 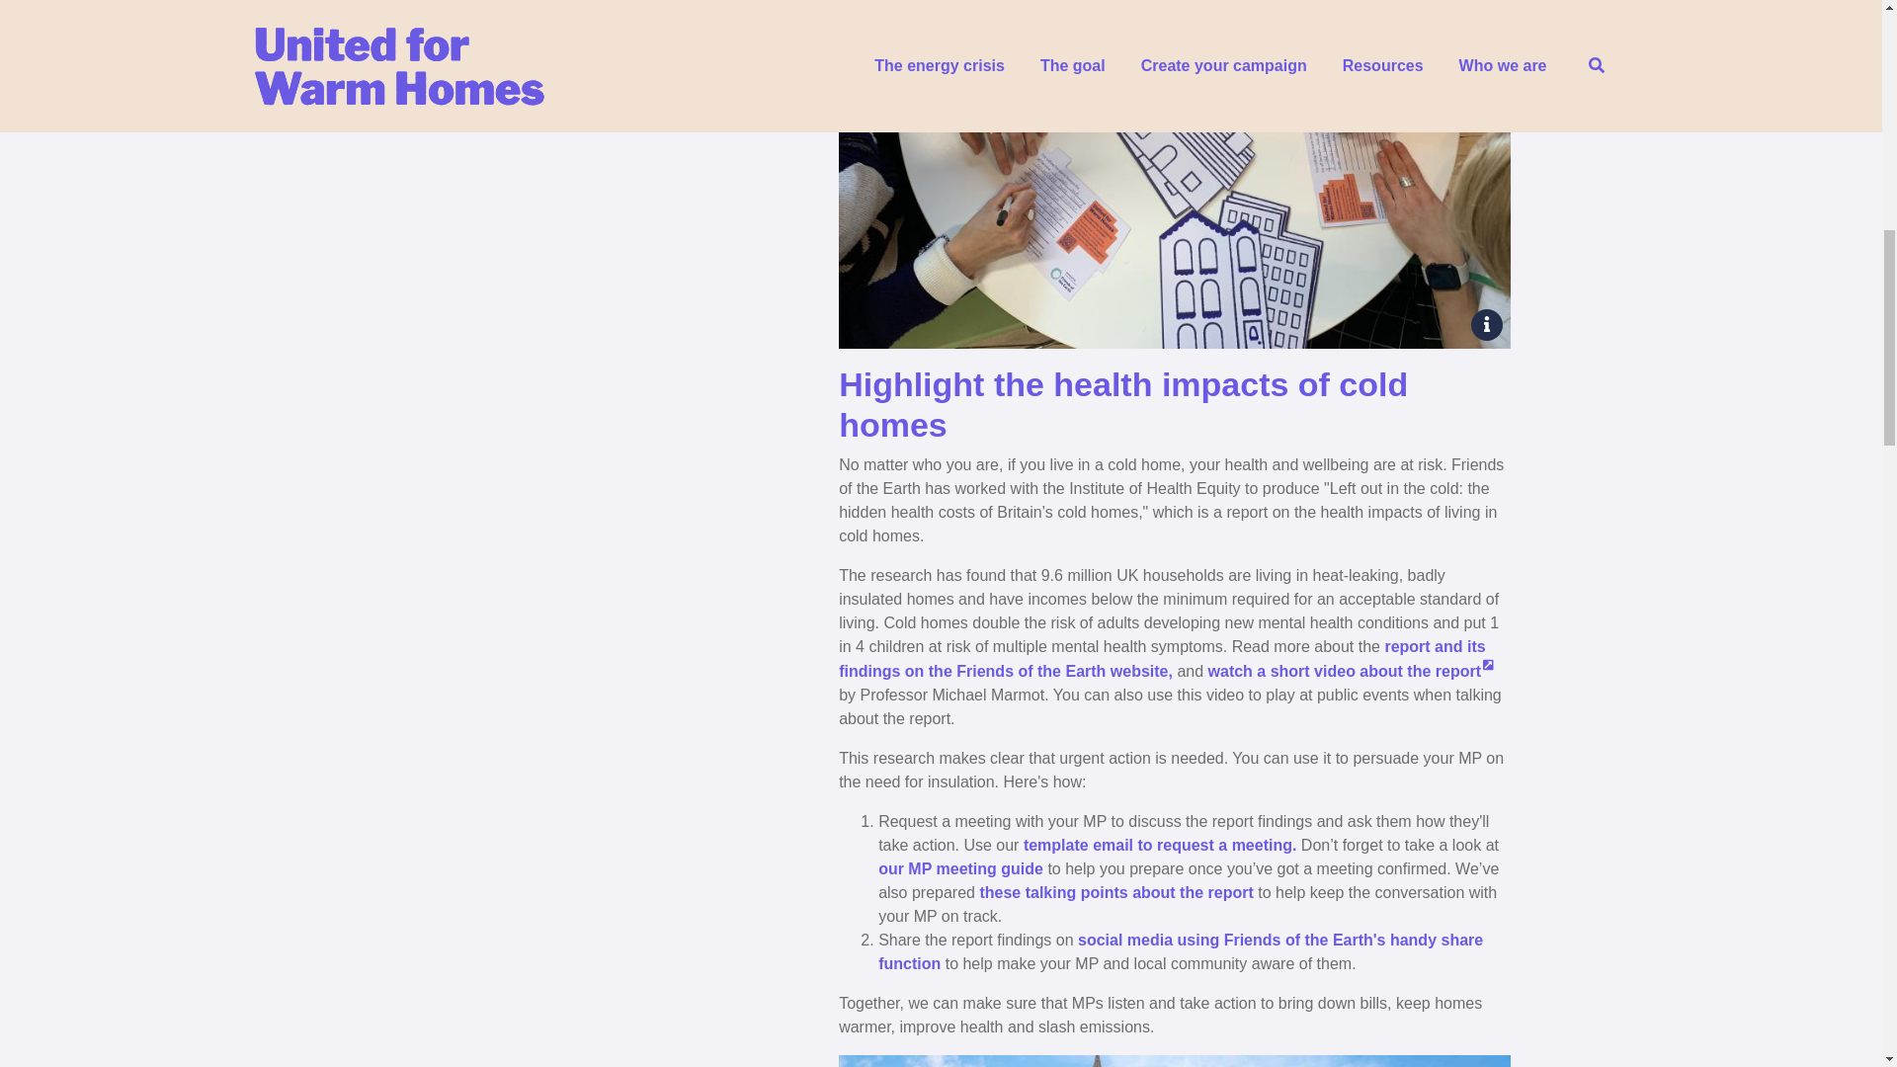 I want to click on our MP meeting guide, so click(x=960, y=867).